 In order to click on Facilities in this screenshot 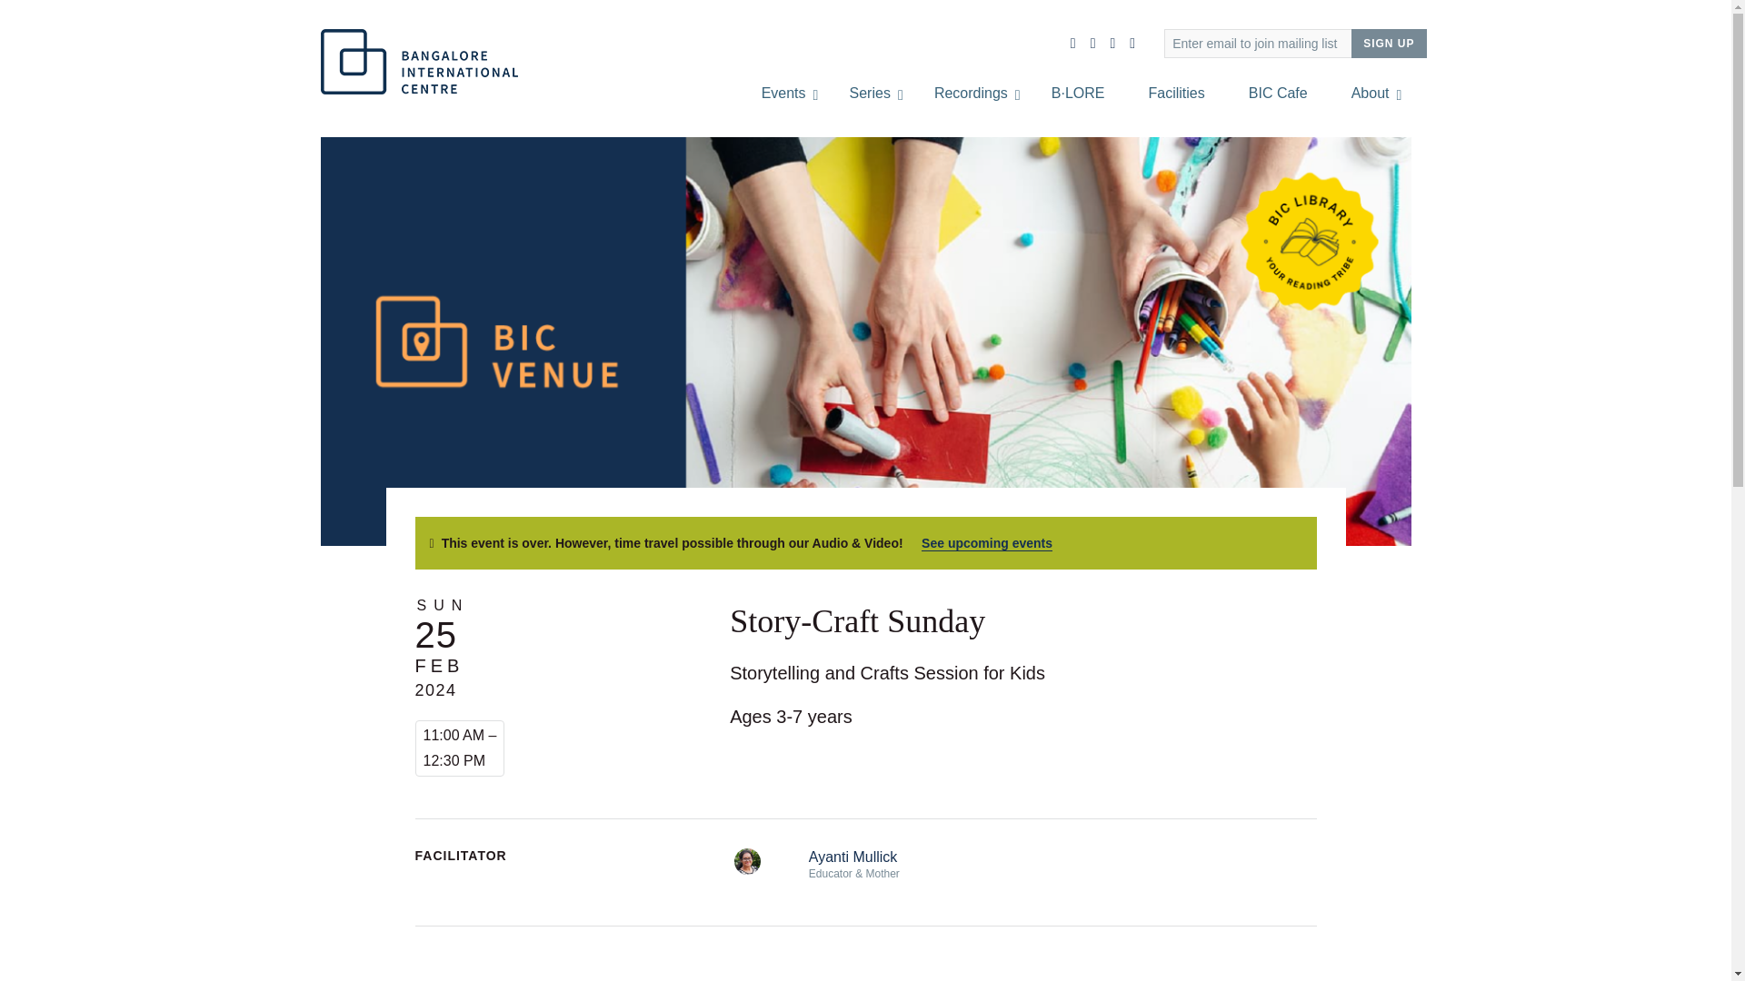, I will do `click(1176, 93)`.